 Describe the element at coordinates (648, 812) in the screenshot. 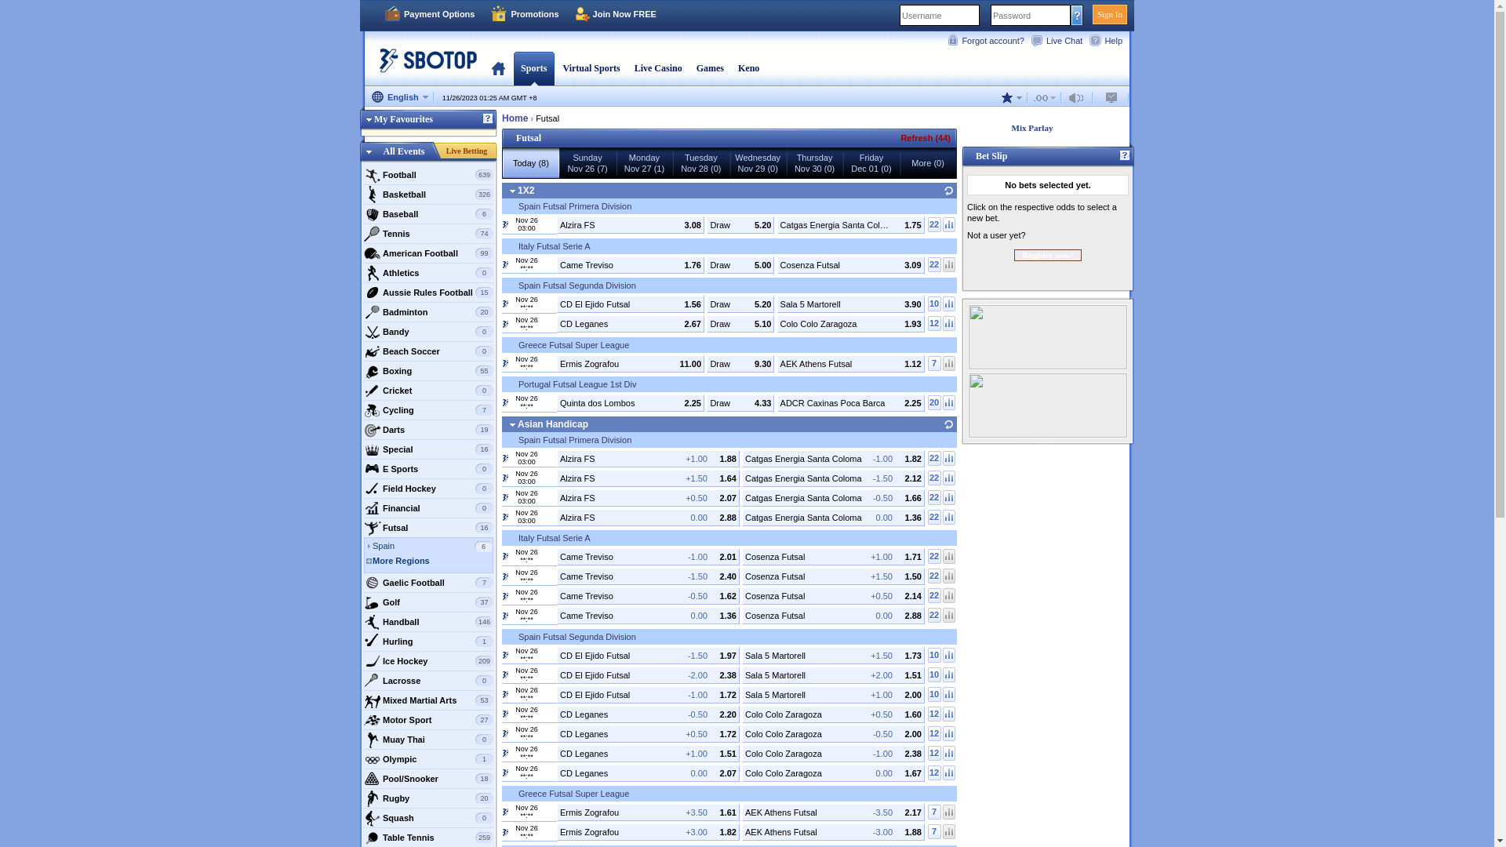

I see `1.61
+3.50
Ermis Zografou` at that location.